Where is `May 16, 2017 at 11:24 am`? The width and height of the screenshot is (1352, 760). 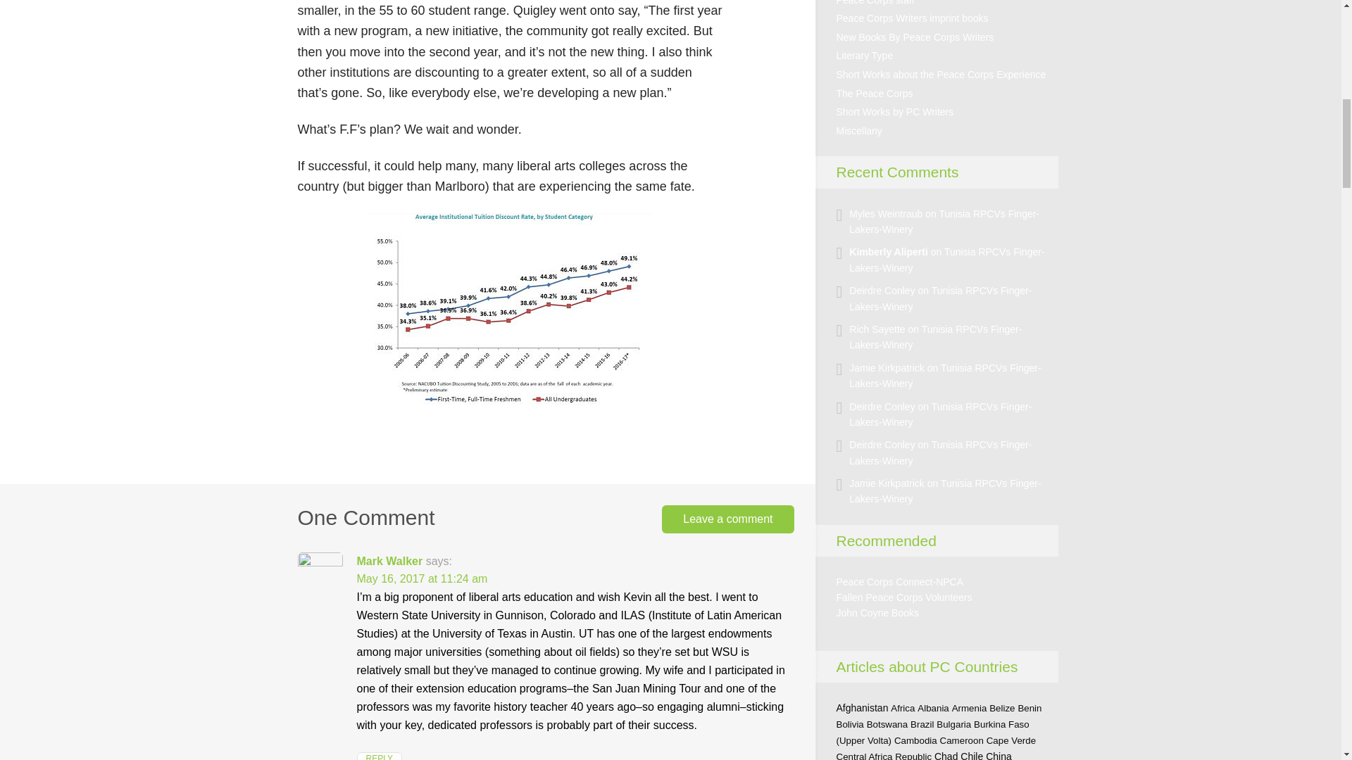
May 16, 2017 at 11:24 am is located at coordinates (421, 578).